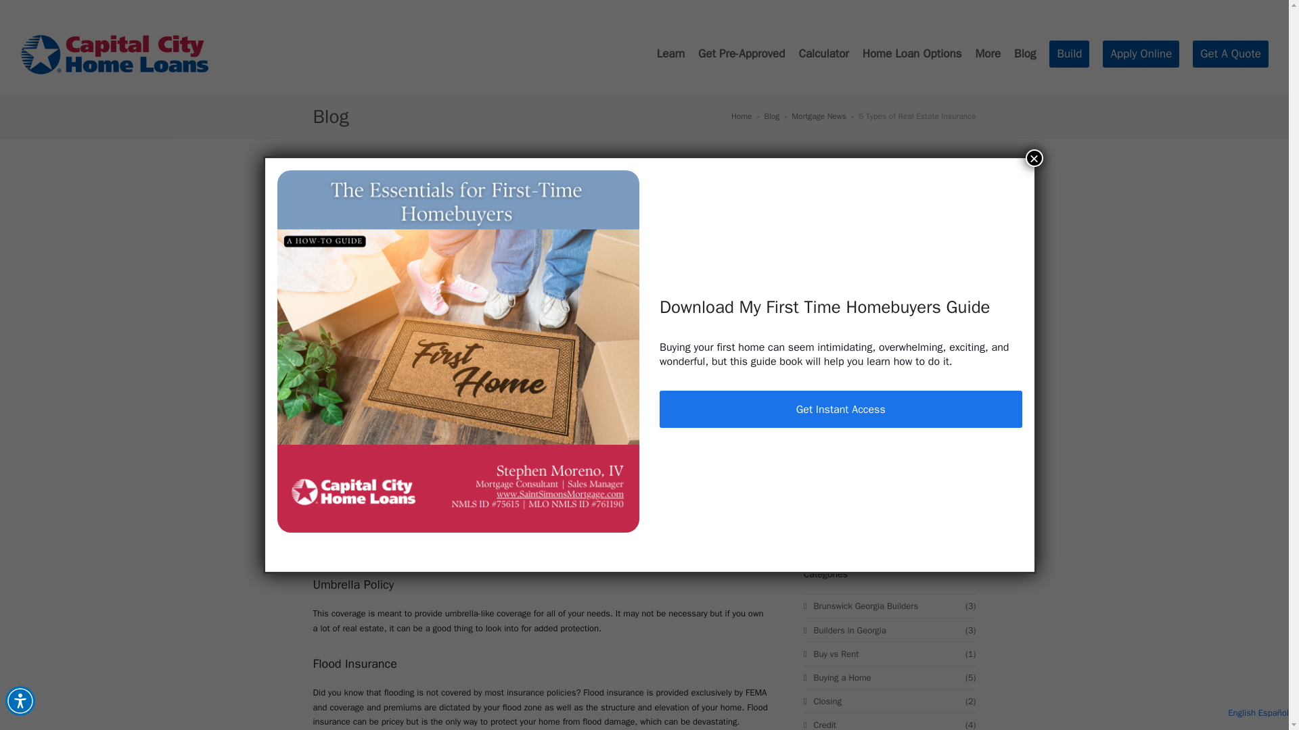 This screenshot has height=730, width=1299. I want to click on Accessibility Menu, so click(773, 116).